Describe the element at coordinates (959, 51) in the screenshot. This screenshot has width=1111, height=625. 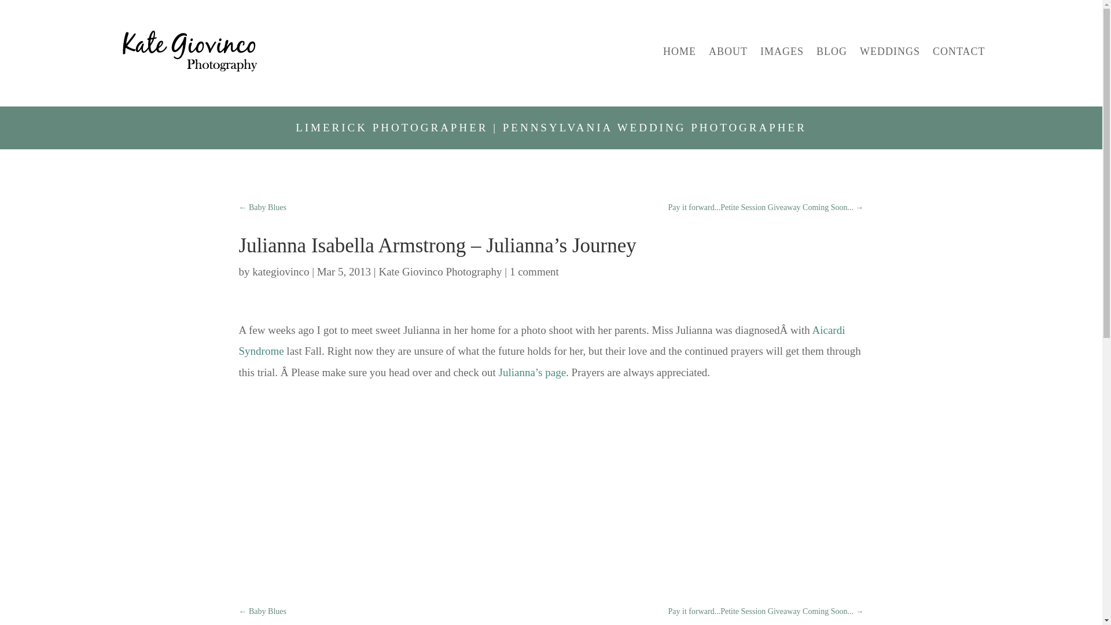
I see `CONTACT` at that location.